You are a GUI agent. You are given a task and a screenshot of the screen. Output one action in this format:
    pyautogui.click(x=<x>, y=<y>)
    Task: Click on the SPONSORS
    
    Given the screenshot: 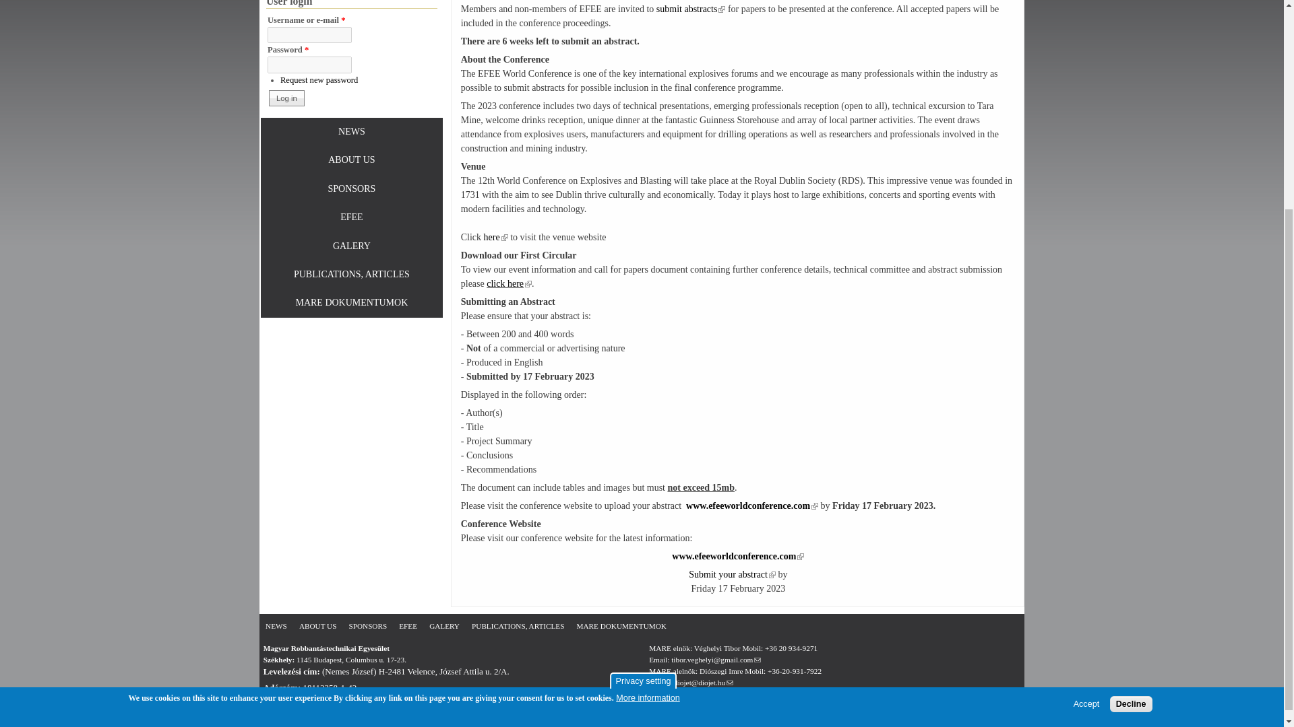 What is the action you would take?
    pyautogui.click(x=368, y=626)
    